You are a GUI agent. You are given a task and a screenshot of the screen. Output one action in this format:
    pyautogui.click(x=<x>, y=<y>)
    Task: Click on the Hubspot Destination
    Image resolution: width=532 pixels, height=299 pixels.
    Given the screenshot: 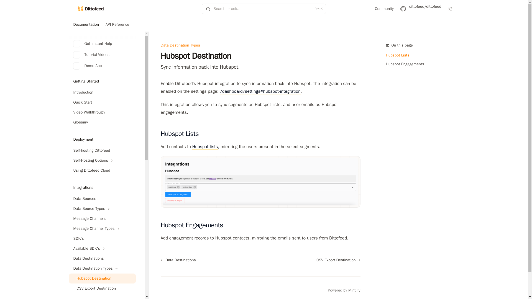 What is the action you would take?
    pyautogui.click(x=102, y=279)
    